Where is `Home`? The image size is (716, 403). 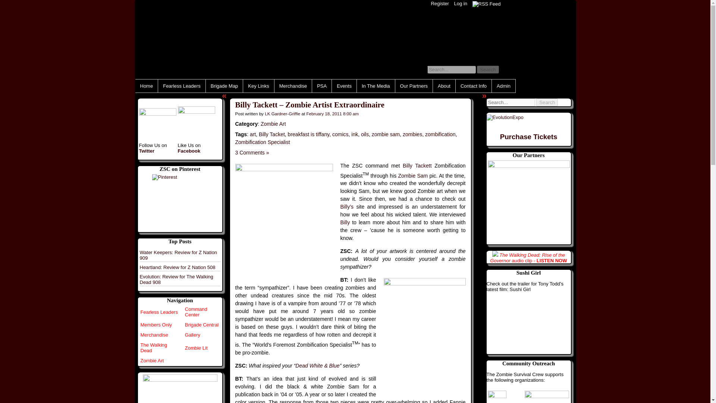
Home is located at coordinates (146, 86).